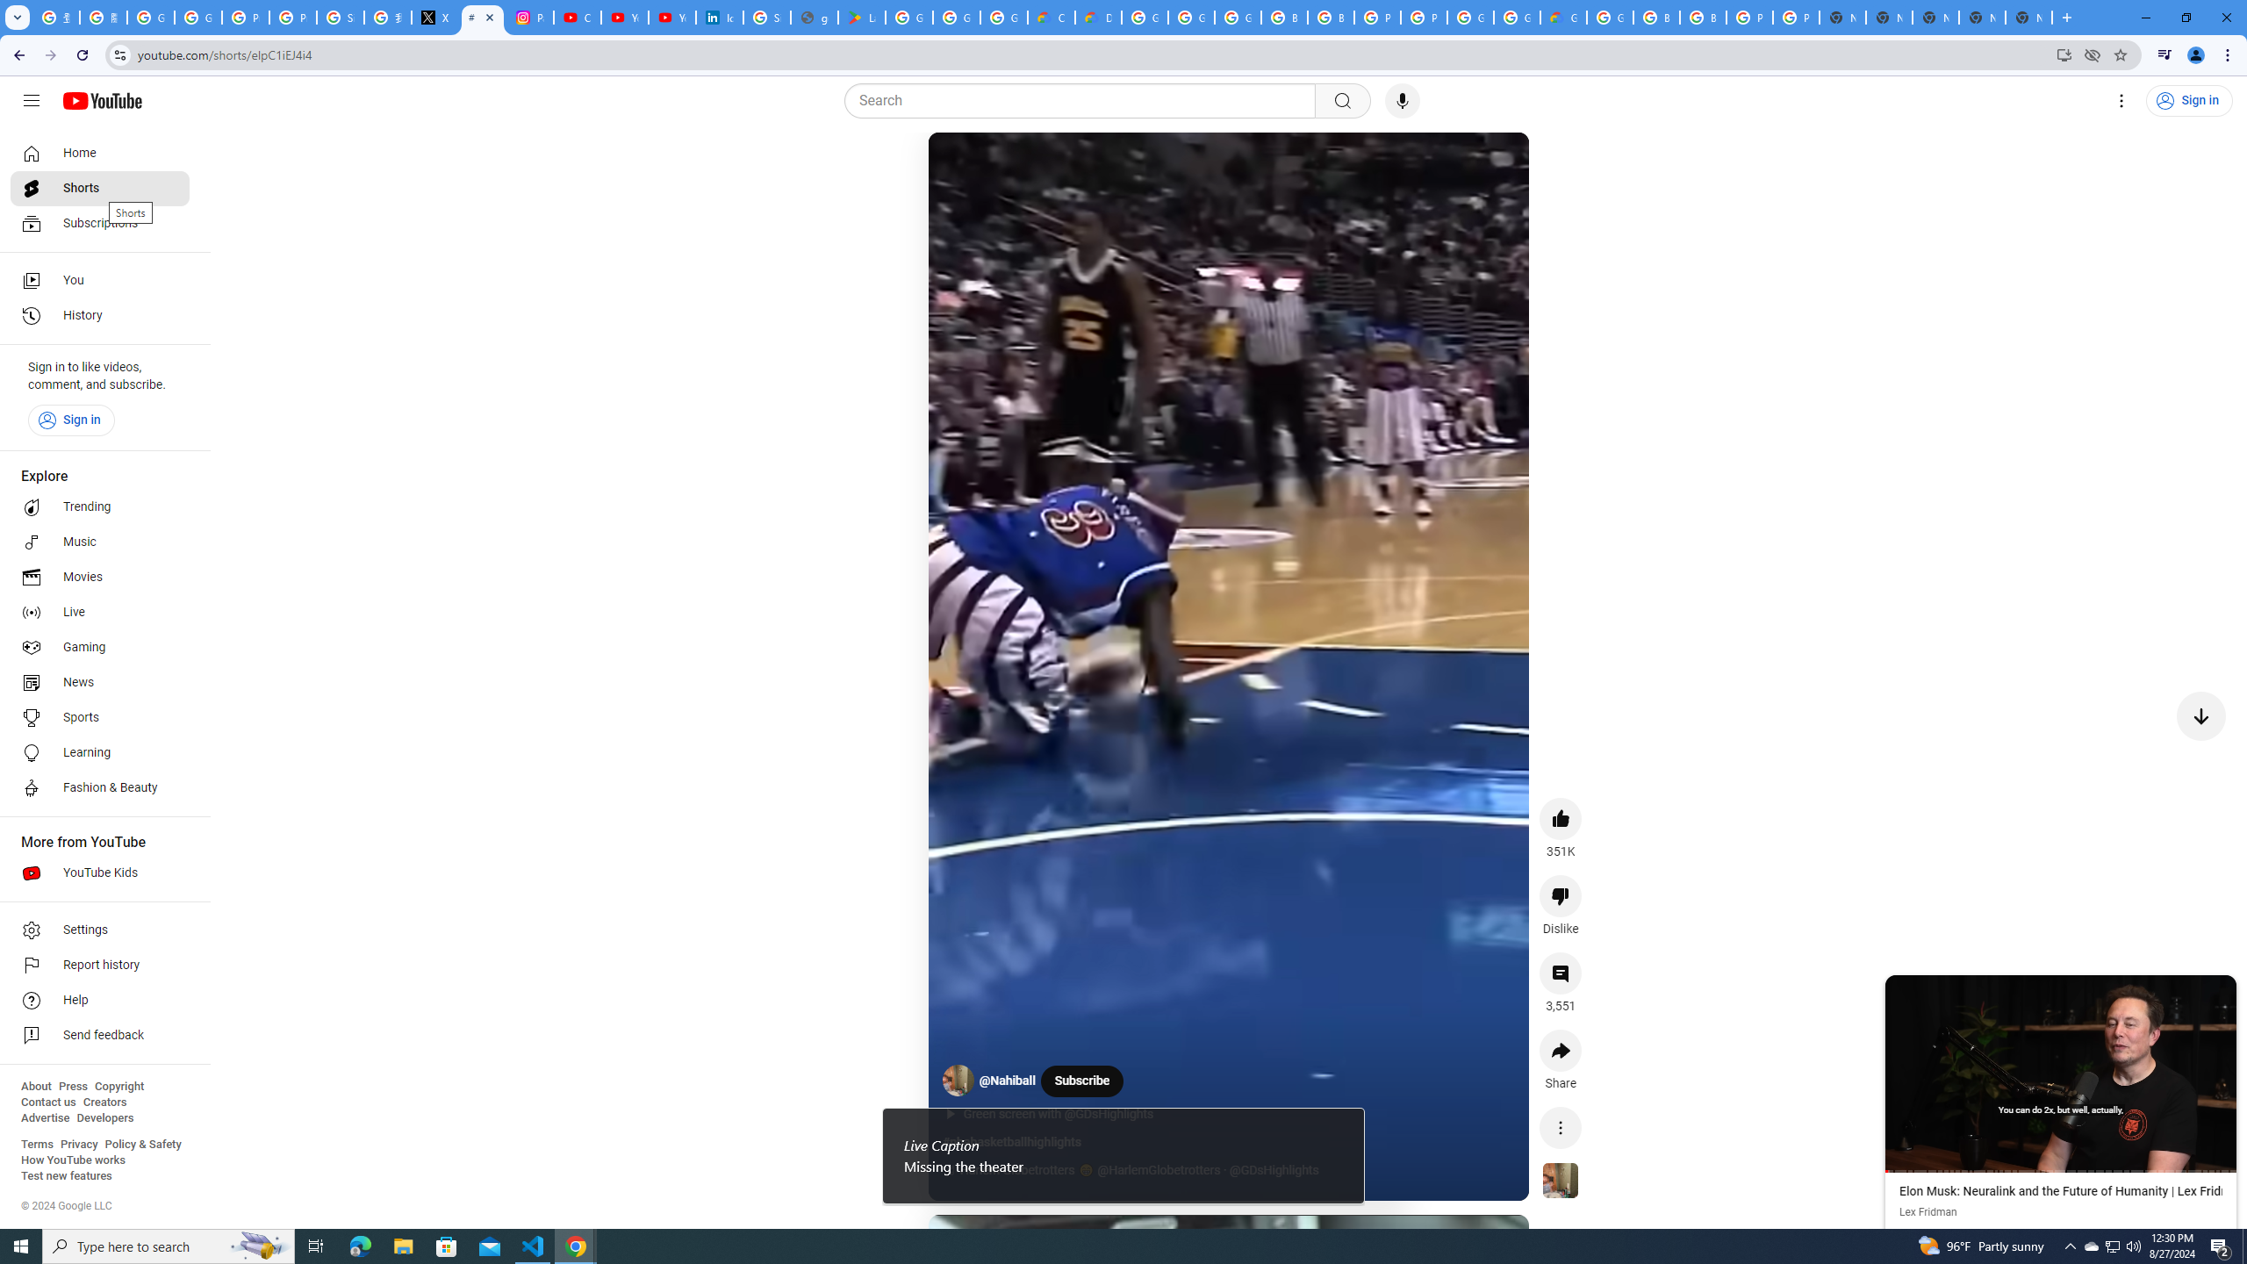 This screenshot has height=1264, width=2247. What do you see at coordinates (48, 1102) in the screenshot?
I see `Contact us` at bounding box center [48, 1102].